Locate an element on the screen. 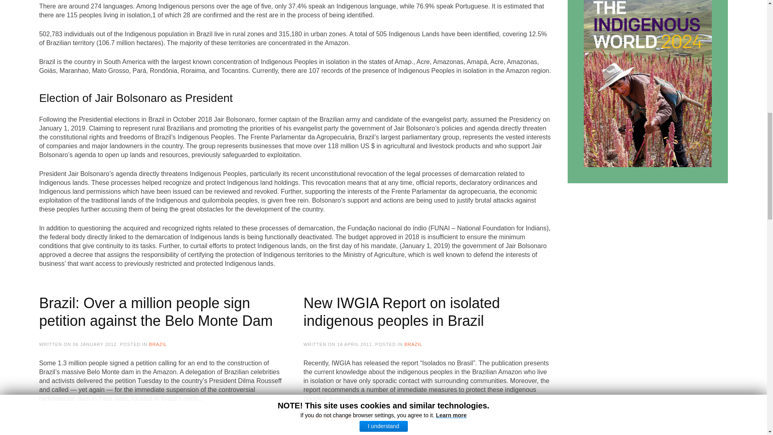 The width and height of the screenshot is (773, 435). New IWGIA Report on isolated indigenous peoples in Brazil is located at coordinates (329, 417).